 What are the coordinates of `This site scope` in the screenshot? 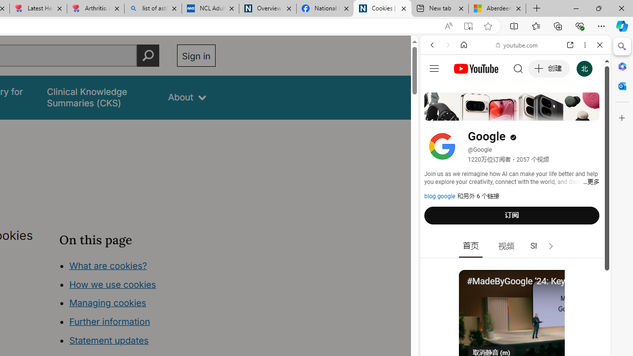 It's located at (463, 89).